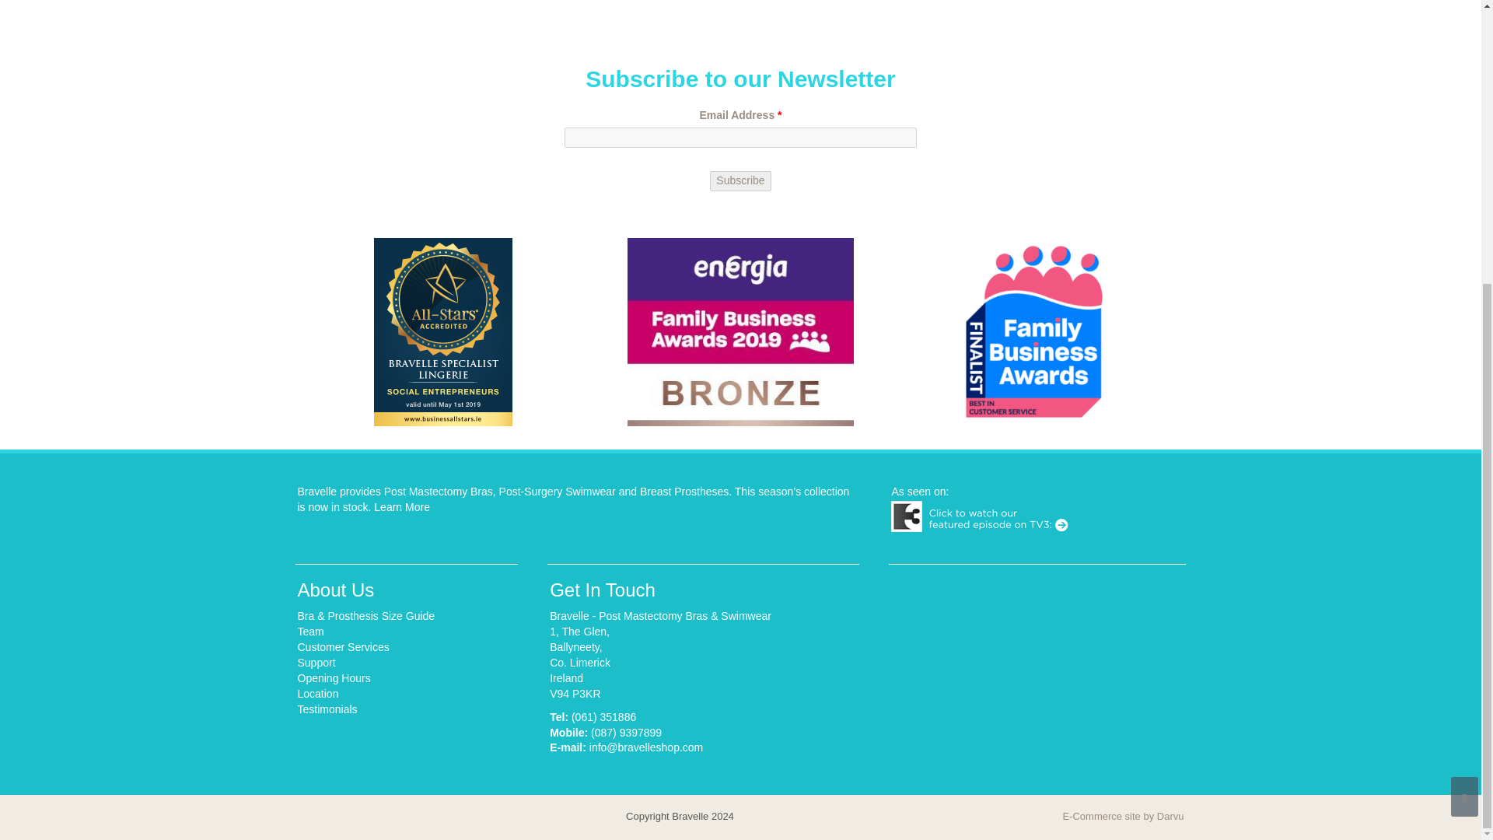 The image size is (1493, 840). Describe the element at coordinates (317, 694) in the screenshot. I see `Location` at that location.